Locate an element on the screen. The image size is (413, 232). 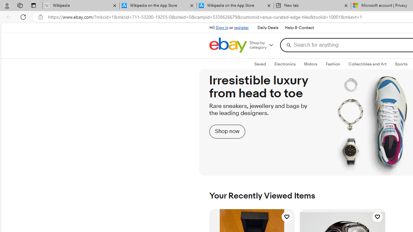
Saved is located at coordinates (260, 64).